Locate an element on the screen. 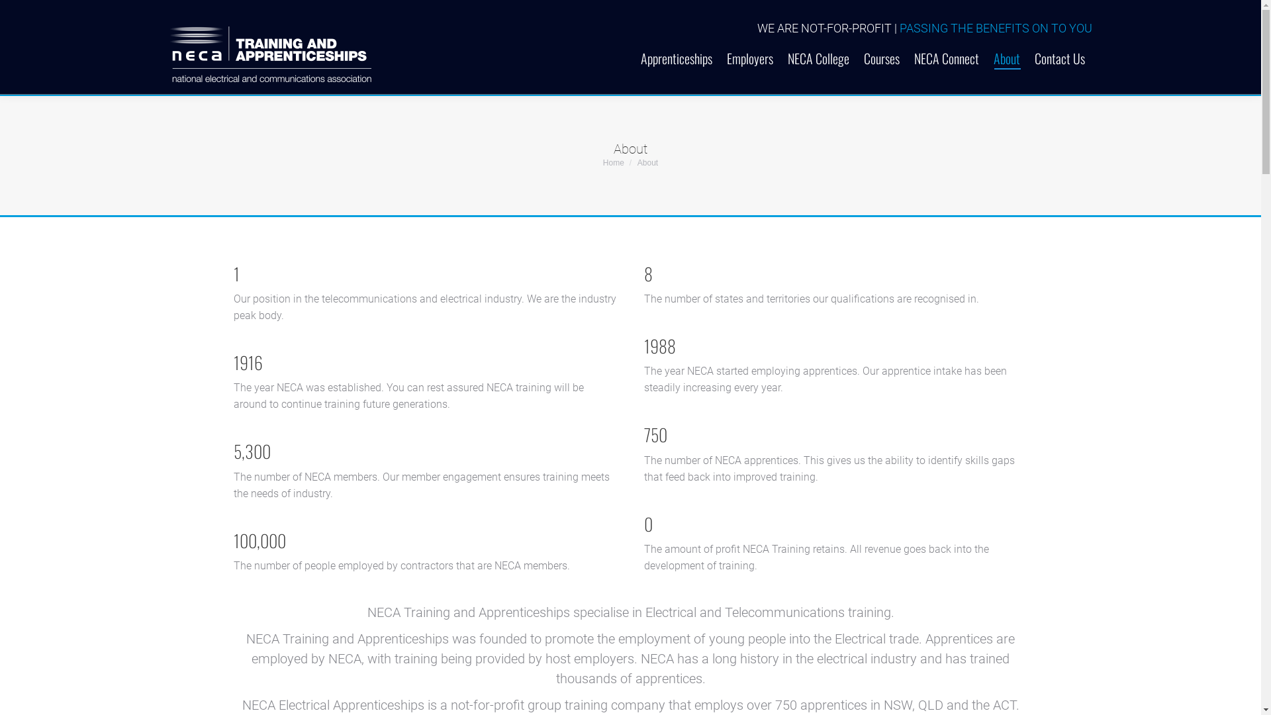 This screenshot has width=1271, height=715. Employers is located at coordinates (750, 47).